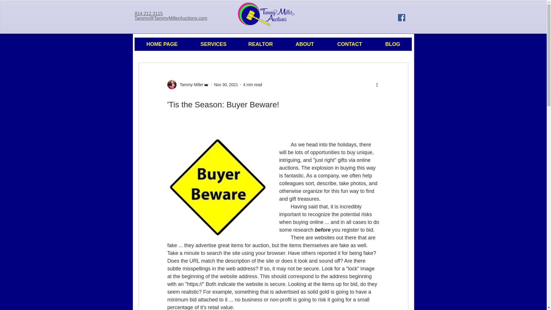 The image size is (551, 310). Describe the element at coordinates (226, 84) in the screenshot. I see `Nov 30, 2021` at that location.